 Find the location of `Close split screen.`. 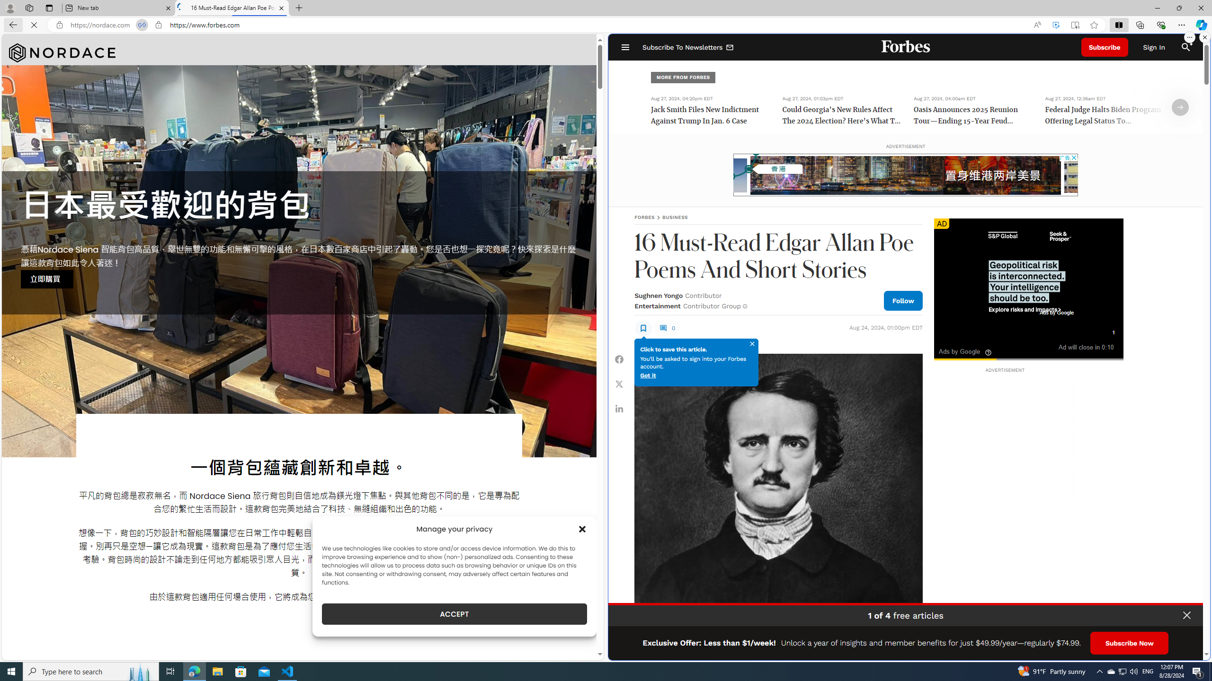

Close split screen. is located at coordinates (1204, 37).